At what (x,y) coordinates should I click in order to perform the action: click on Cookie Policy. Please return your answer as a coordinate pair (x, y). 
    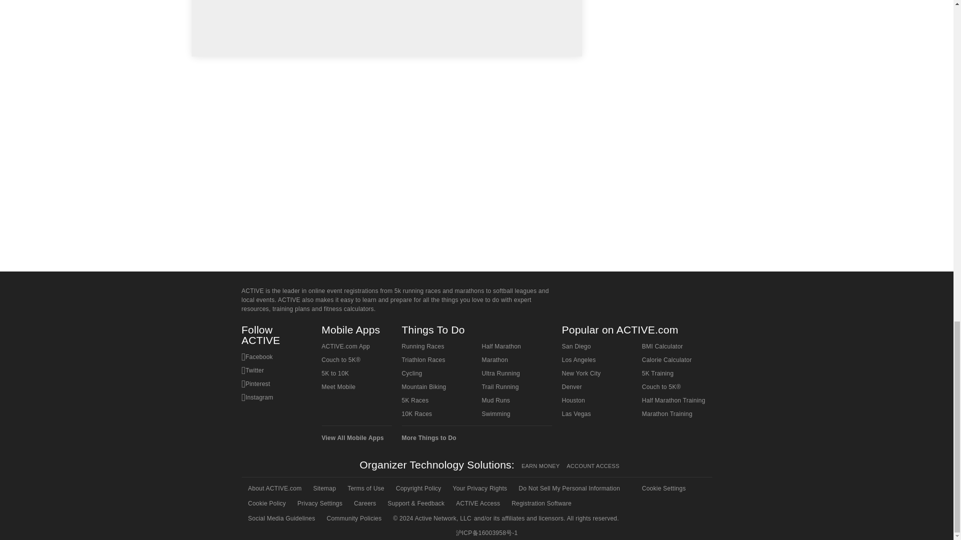
    Looking at the image, I should click on (266, 503).